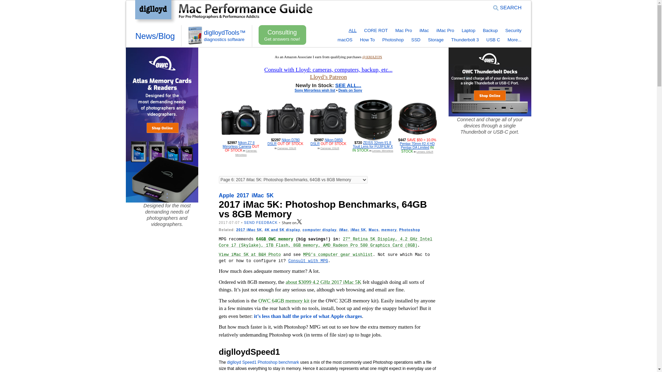  I want to click on SSD, so click(416, 40).